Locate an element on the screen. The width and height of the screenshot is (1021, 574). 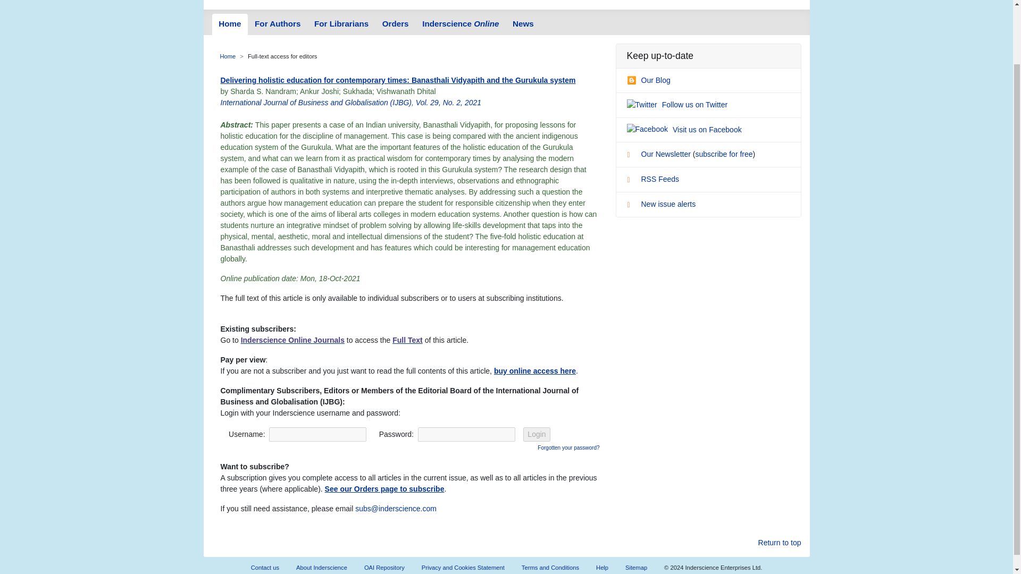
Home is located at coordinates (228, 56).